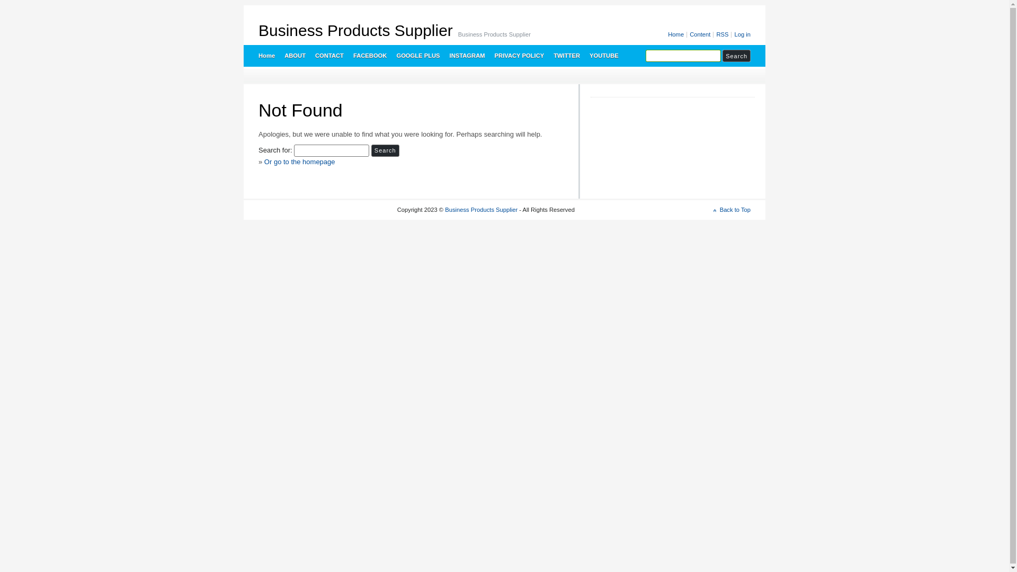 The image size is (1017, 572). I want to click on CONTACT, so click(329, 56).